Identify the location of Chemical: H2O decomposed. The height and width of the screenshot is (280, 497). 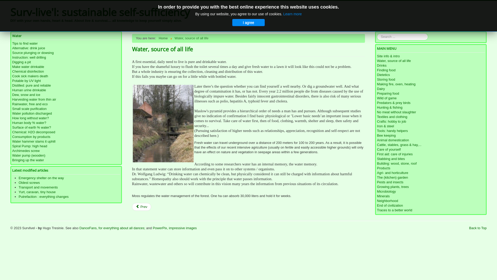
(66, 132).